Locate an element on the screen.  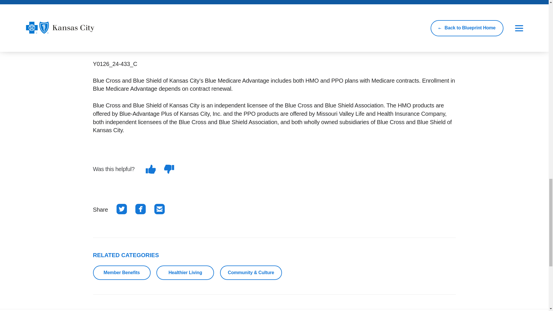
Member Benefits is located at coordinates (122, 273).